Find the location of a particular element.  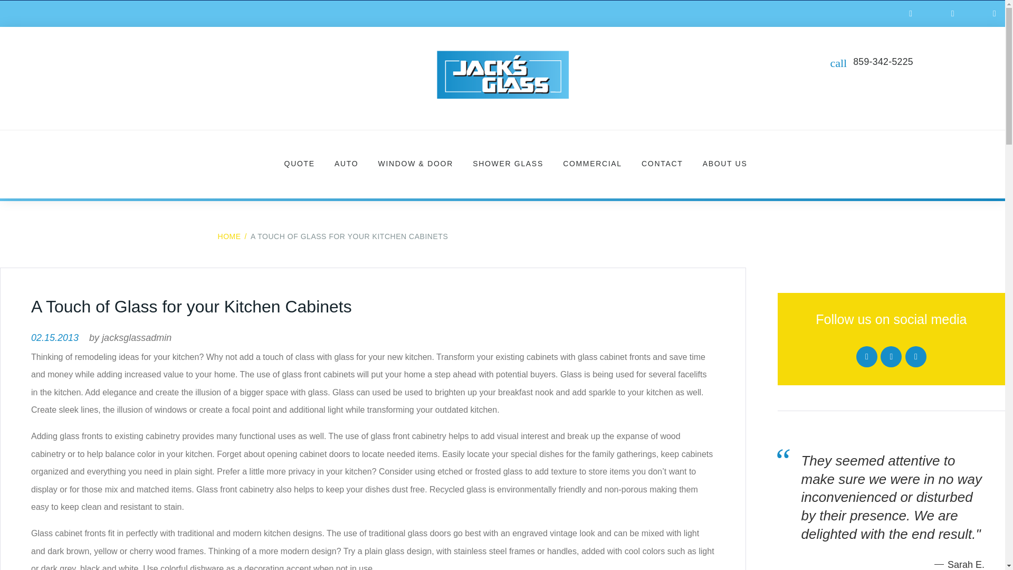

2013-02-15T11:40:07-05:00 is located at coordinates (55, 338).